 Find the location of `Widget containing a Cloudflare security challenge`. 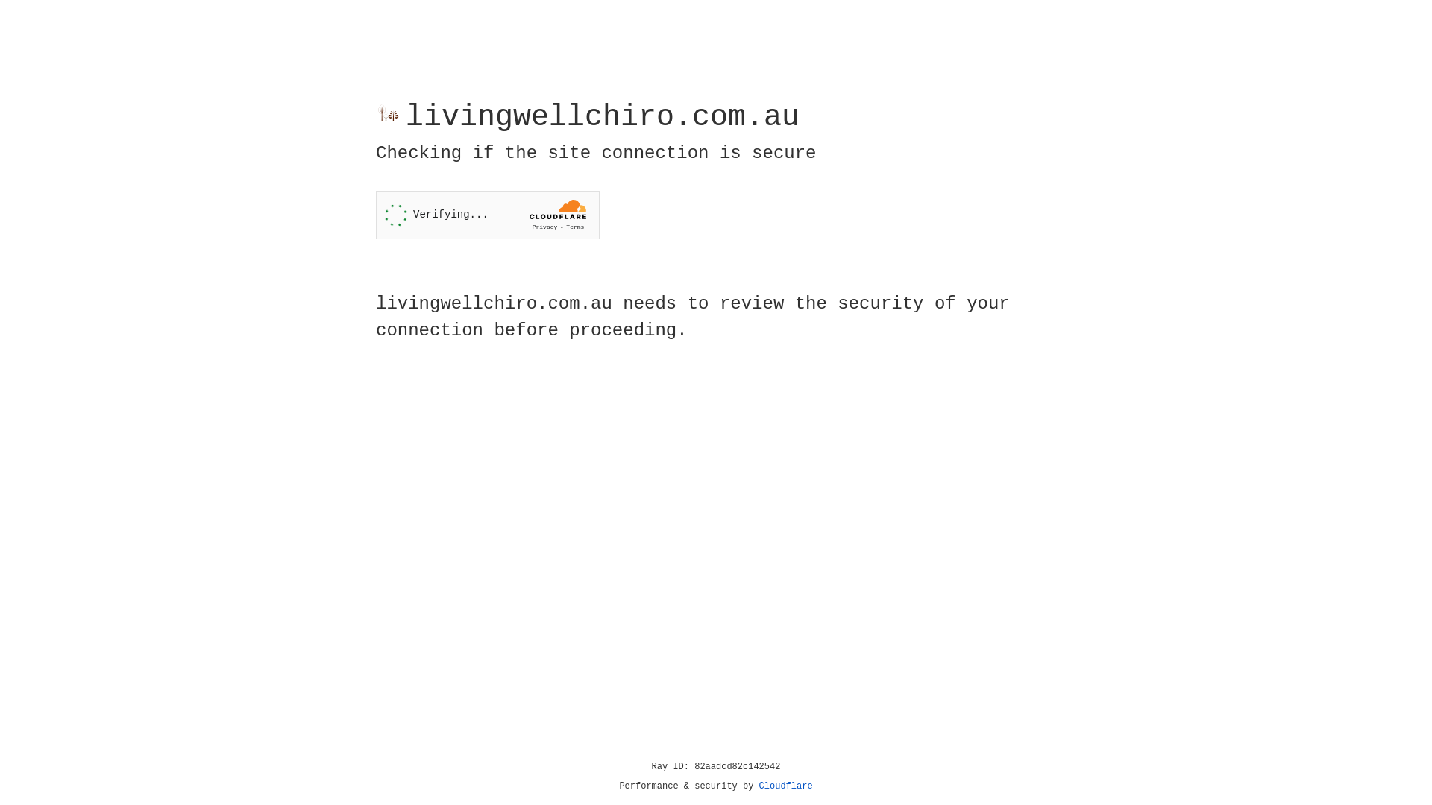

Widget containing a Cloudflare security challenge is located at coordinates (488, 215).